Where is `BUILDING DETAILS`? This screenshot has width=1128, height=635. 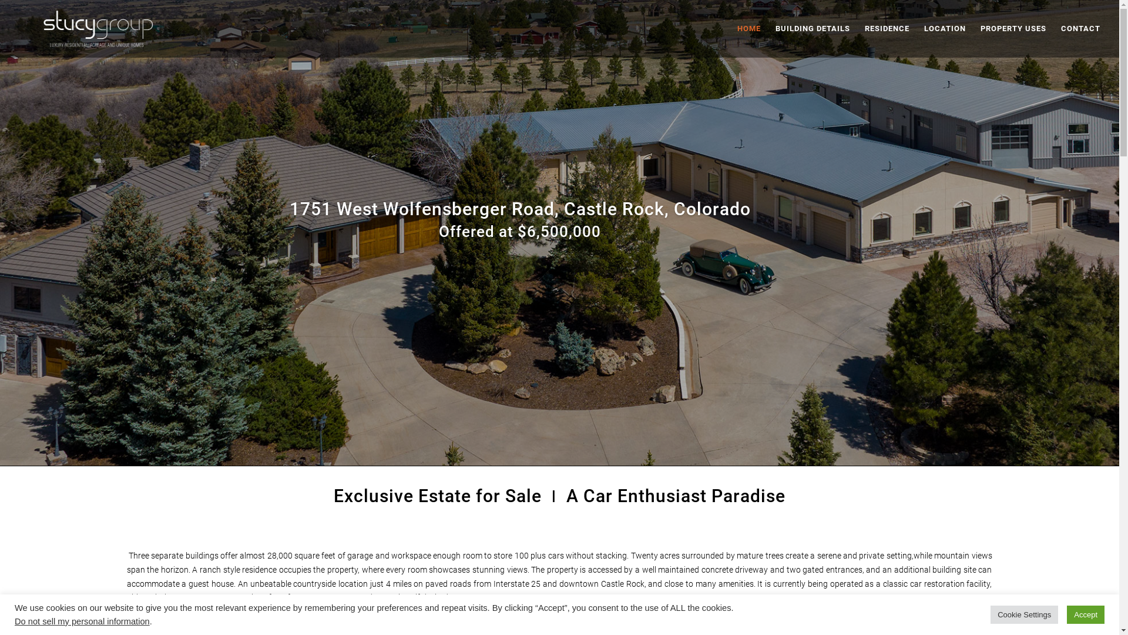
BUILDING DETAILS is located at coordinates (813, 41).